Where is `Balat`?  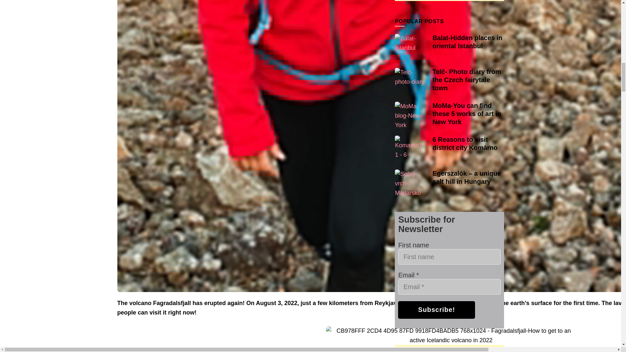
Balat is located at coordinates (410, 43).